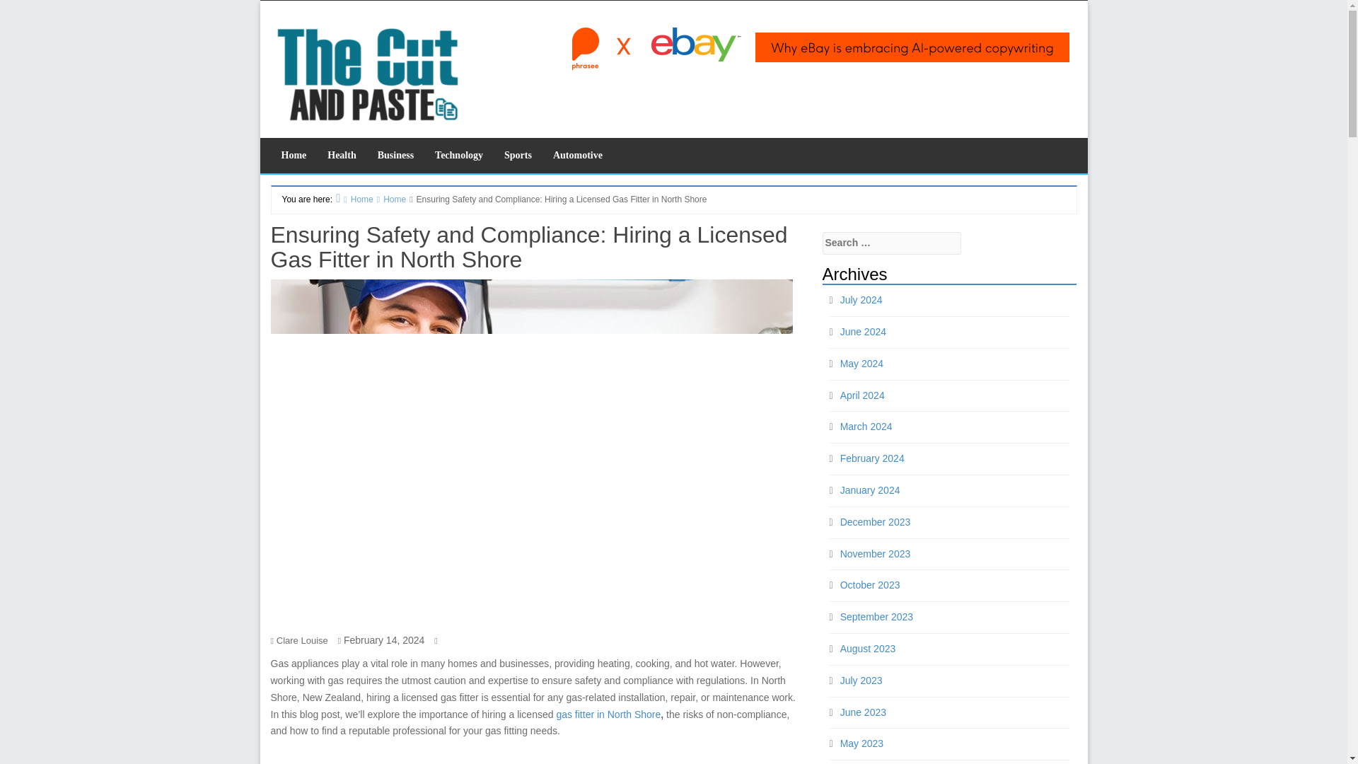  Describe the element at coordinates (293, 156) in the screenshot. I see `Home` at that location.